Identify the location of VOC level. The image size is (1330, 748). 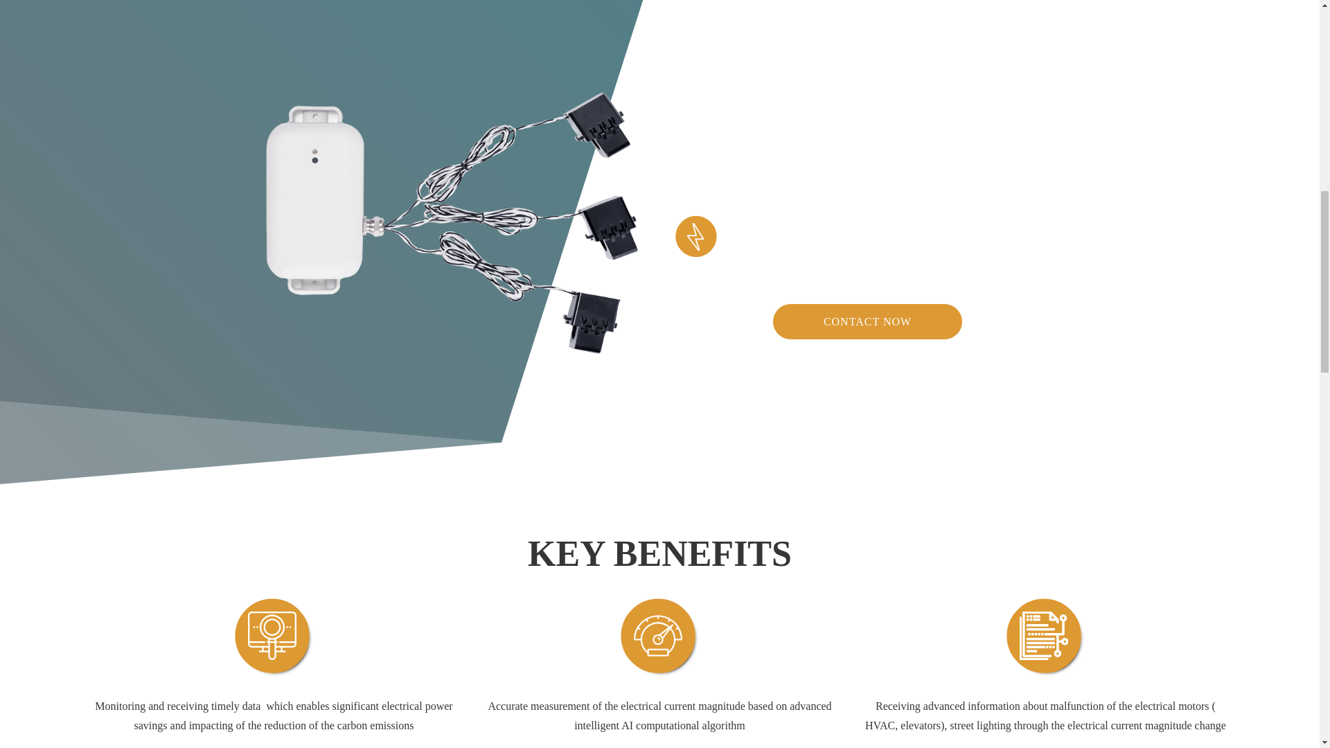
(924, 237).